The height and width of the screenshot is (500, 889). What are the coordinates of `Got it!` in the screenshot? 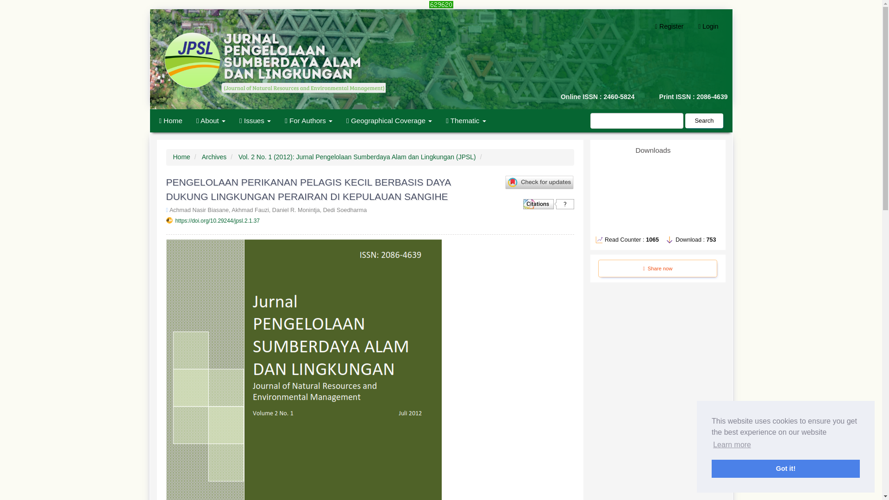 It's located at (785, 469).